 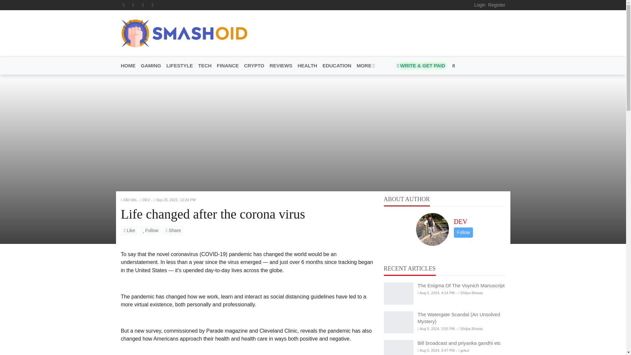 What do you see at coordinates (124, 5) in the screenshot?
I see `Facebook` at bounding box center [124, 5].